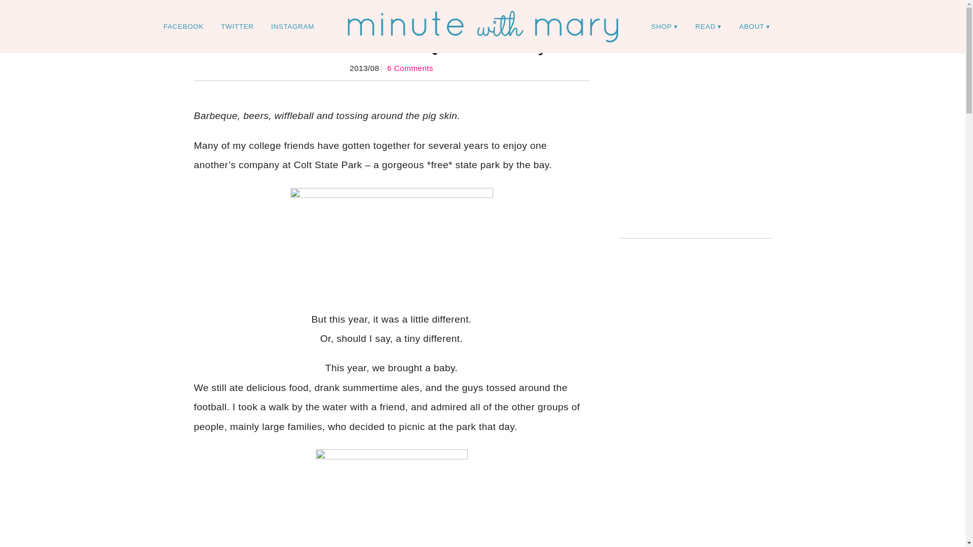  I want to click on ABOUT, so click(755, 26).